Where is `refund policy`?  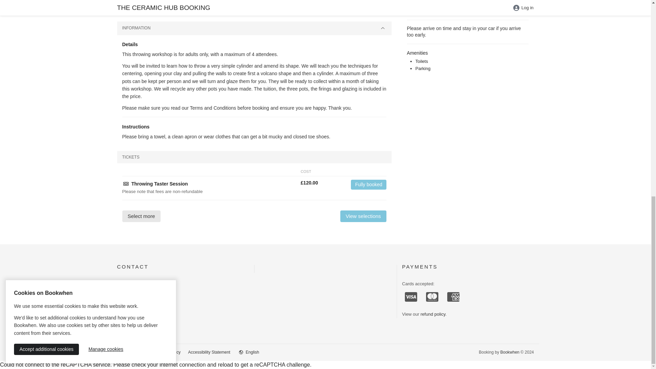 refund policy is located at coordinates (433, 314).